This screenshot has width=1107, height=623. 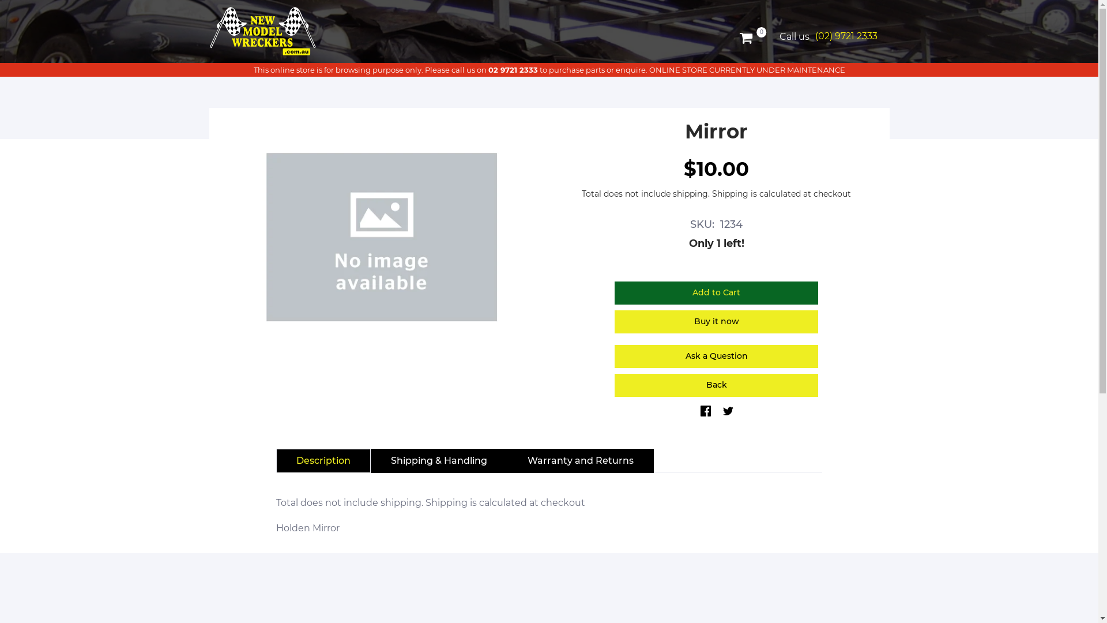 I want to click on Check Out, so click(x=680, y=68).